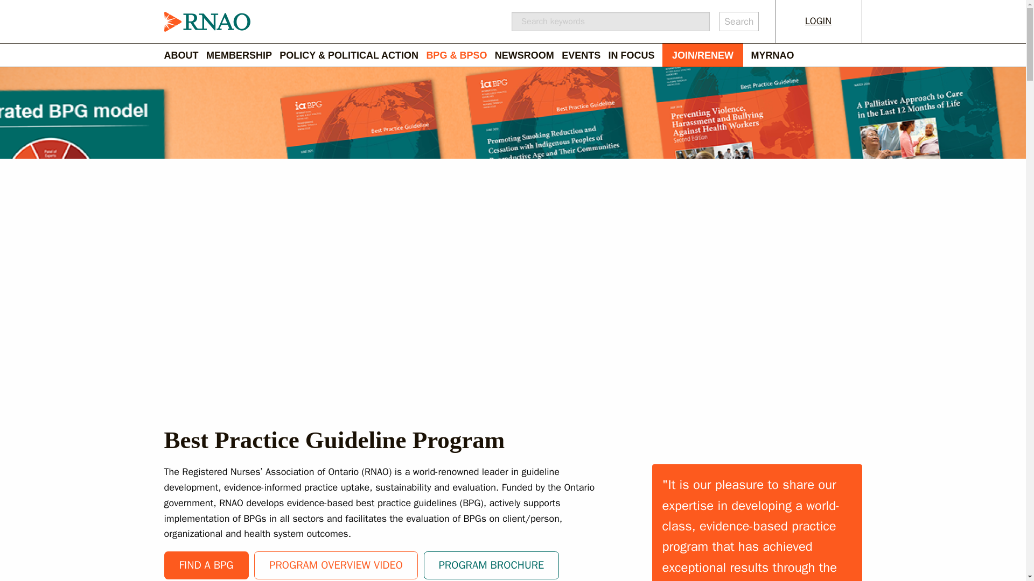 The image size is (1034, 581). Describe the element at coordinates (242, 55) in the screenshot. I see `MEMBERSHIP` at that location.